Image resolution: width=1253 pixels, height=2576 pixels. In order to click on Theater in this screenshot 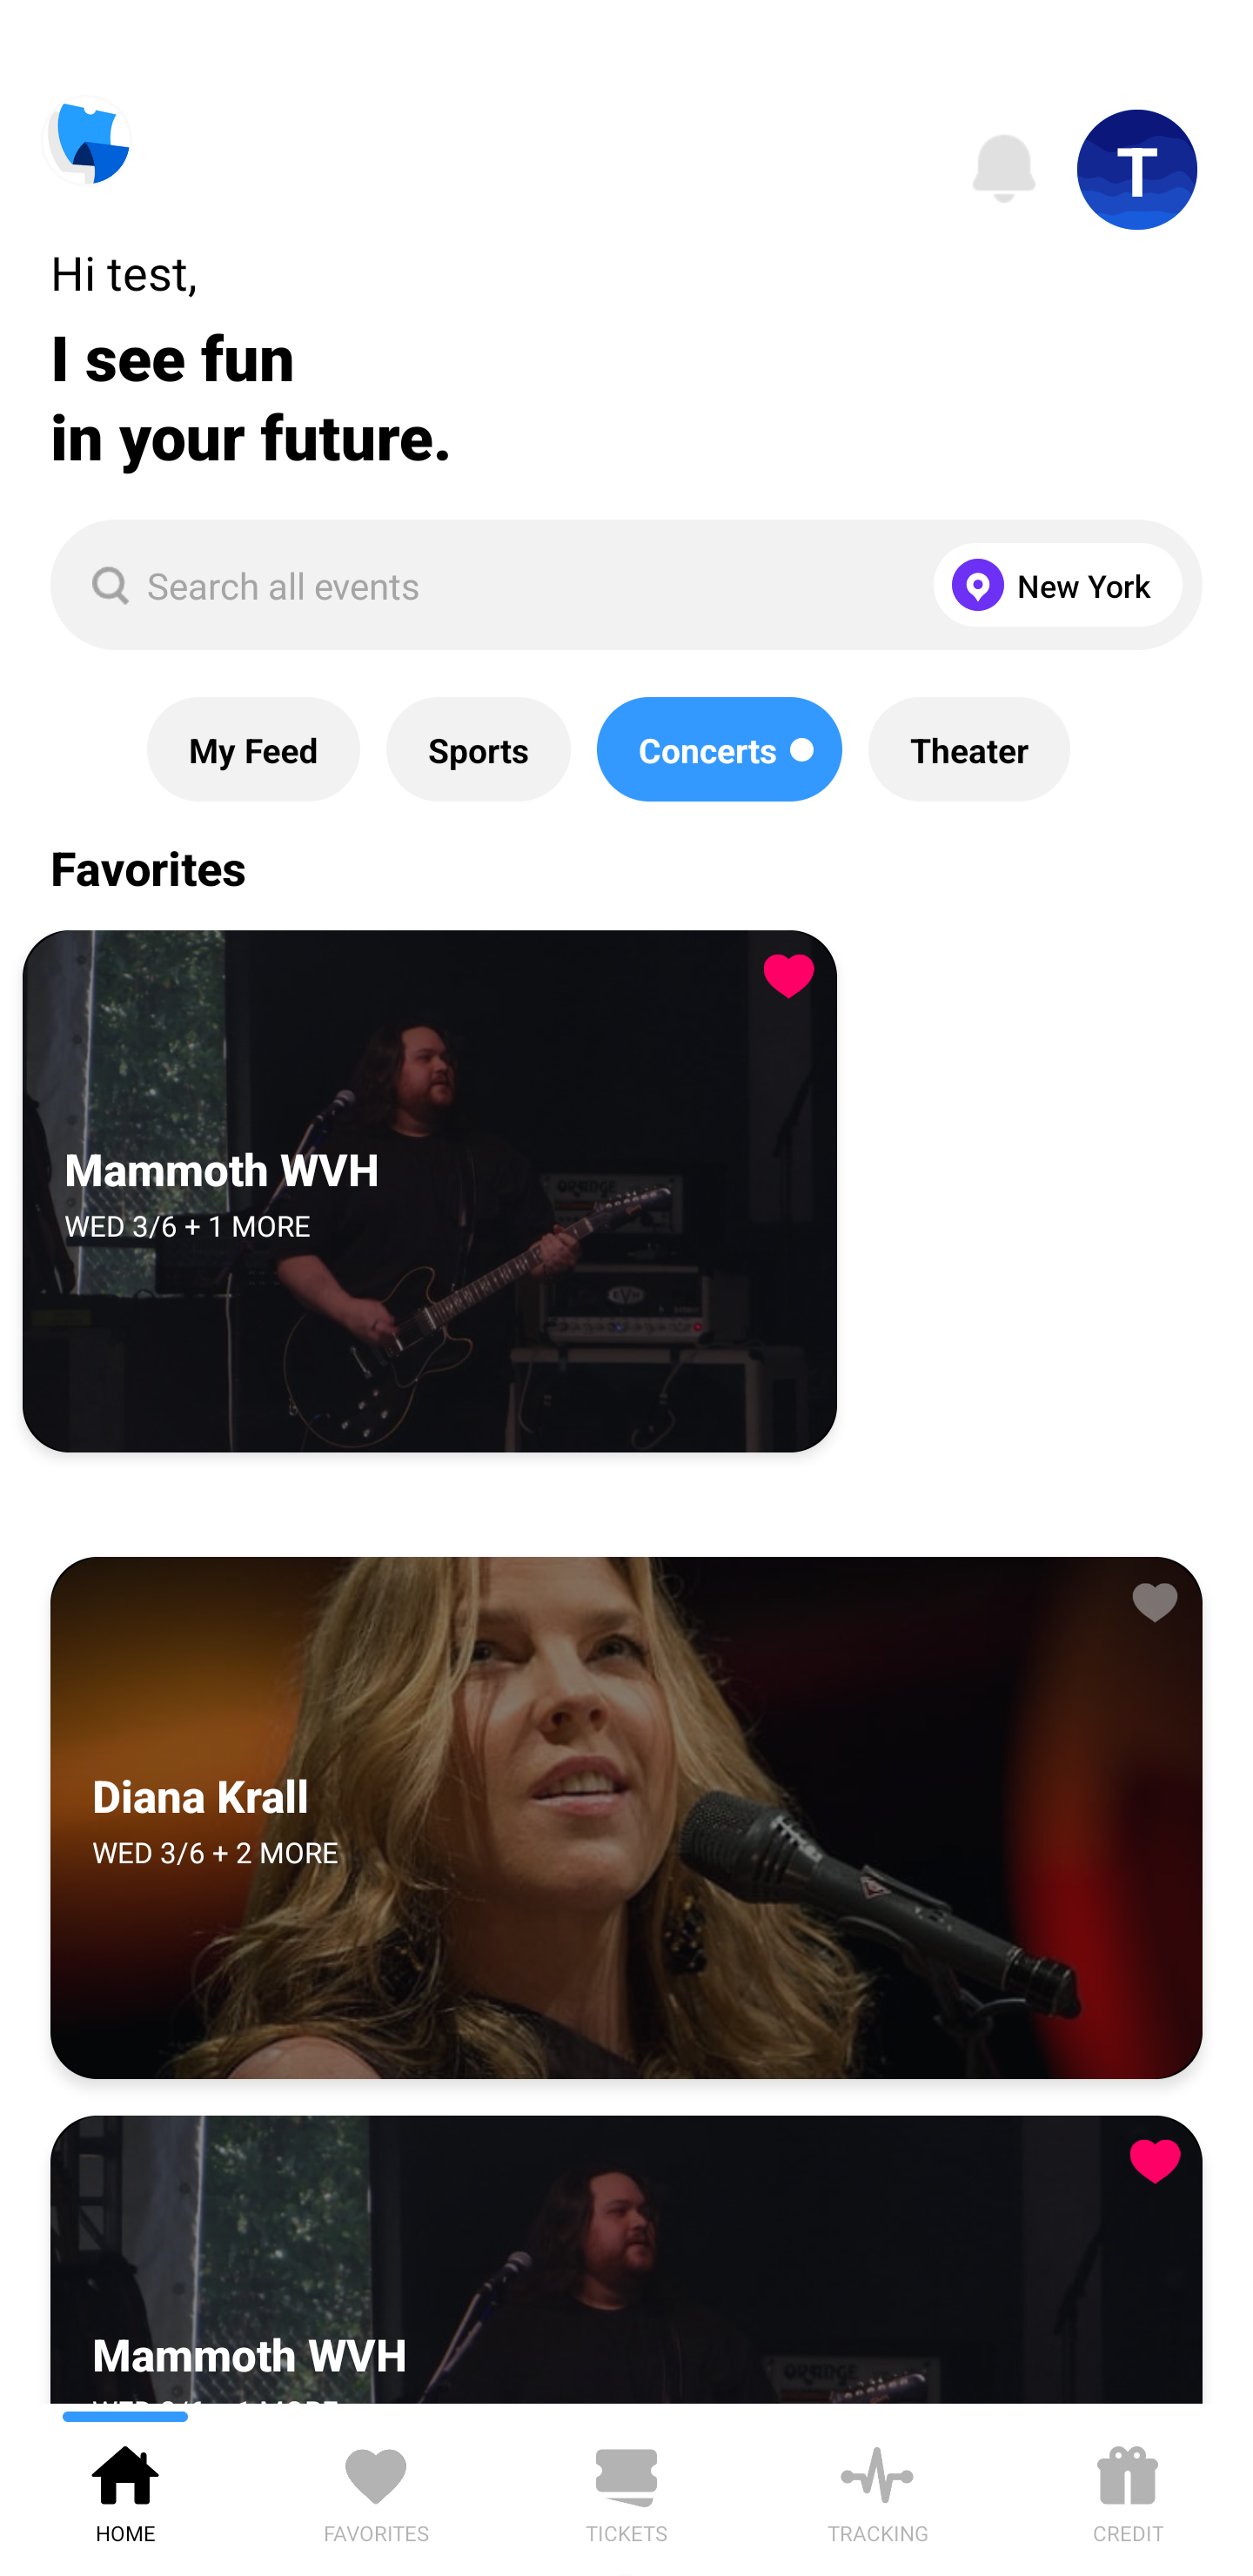, I will do `click(968, 749)`.